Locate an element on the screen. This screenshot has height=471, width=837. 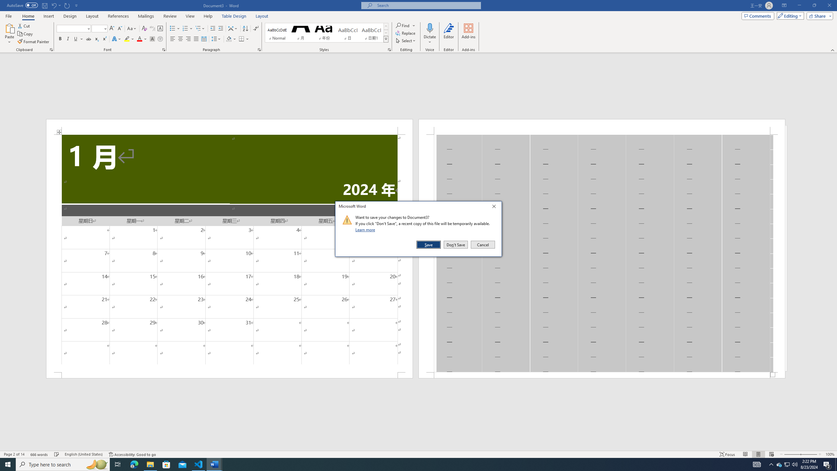
Font Color is located at coordinates (142, 39).